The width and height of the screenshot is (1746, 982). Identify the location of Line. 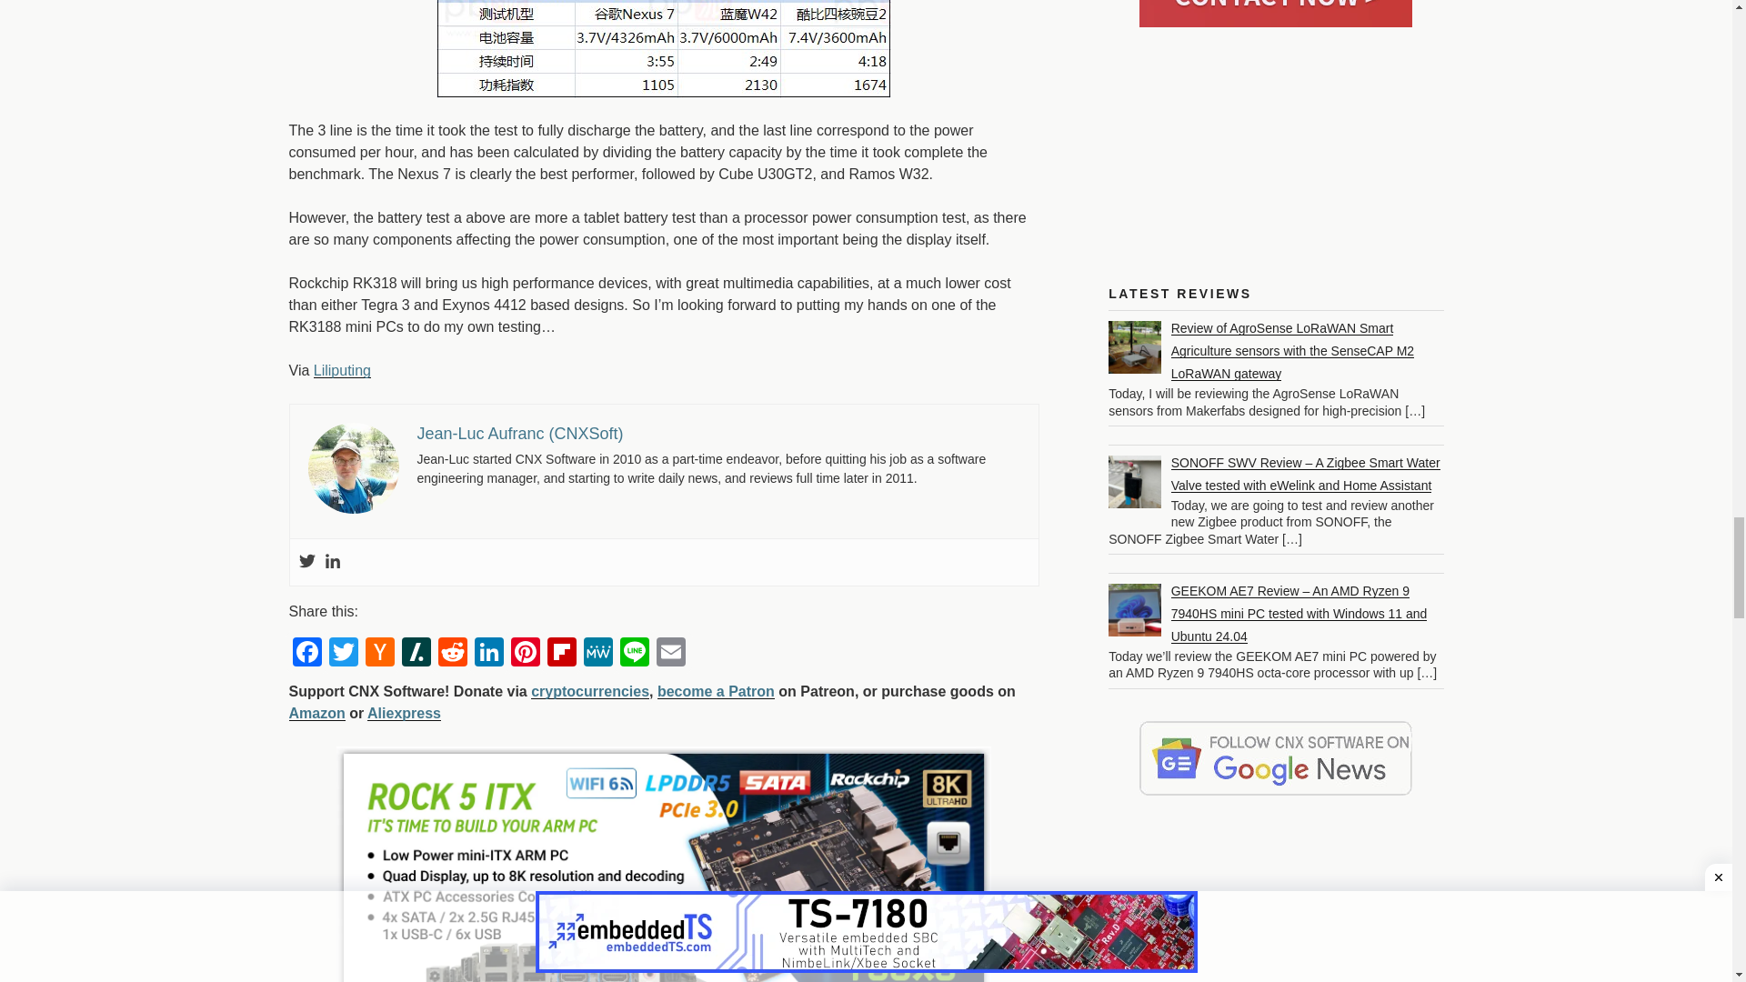
(635, 651).